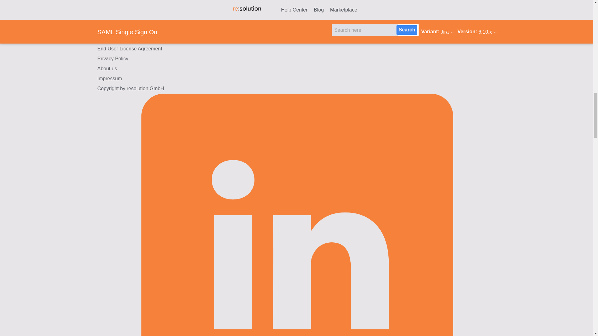 The width and height of the screenshot is (598, 336). I want to click on Join Now, so click(170, 22).